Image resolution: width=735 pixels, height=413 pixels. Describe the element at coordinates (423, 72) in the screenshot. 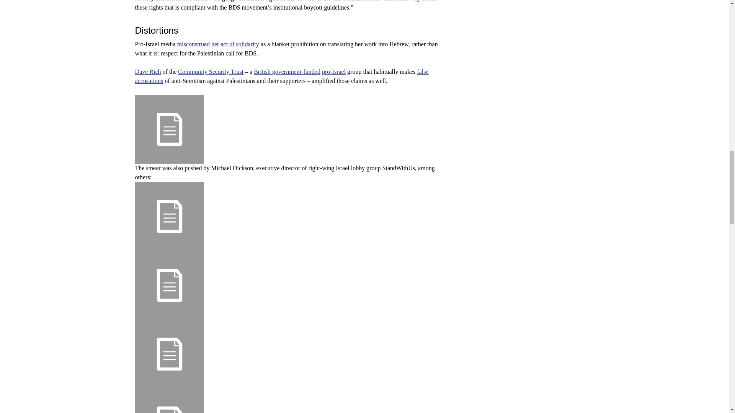

I see `false` at that location.